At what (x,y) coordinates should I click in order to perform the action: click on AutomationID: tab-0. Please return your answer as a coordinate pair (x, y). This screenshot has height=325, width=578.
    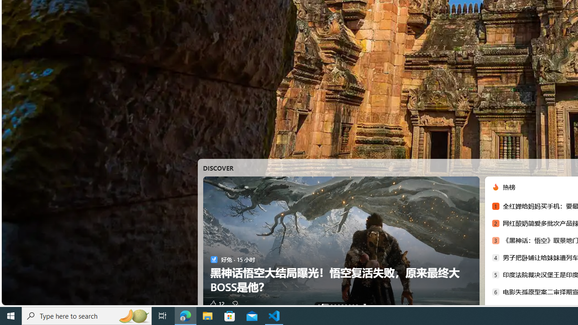
    Looking at the image, I should click on (319, 305).